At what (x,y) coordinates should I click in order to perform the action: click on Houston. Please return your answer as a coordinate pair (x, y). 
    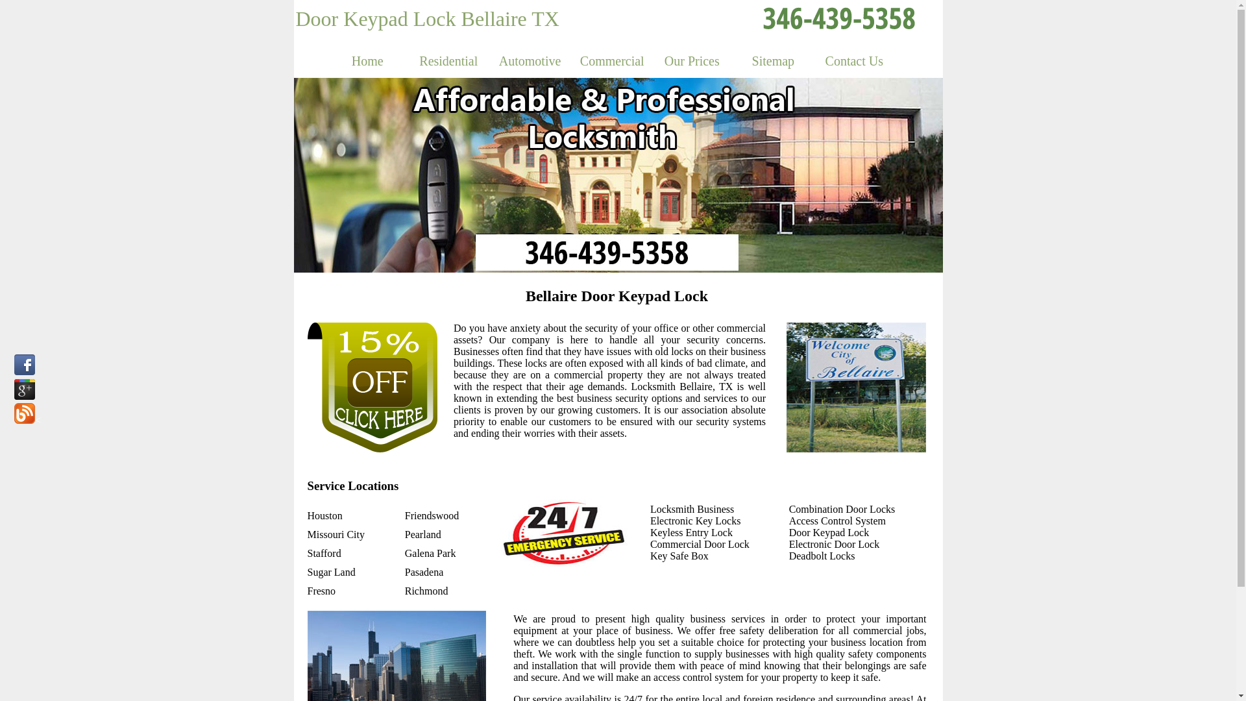
    Looking at the image, I should click on (325, 515).